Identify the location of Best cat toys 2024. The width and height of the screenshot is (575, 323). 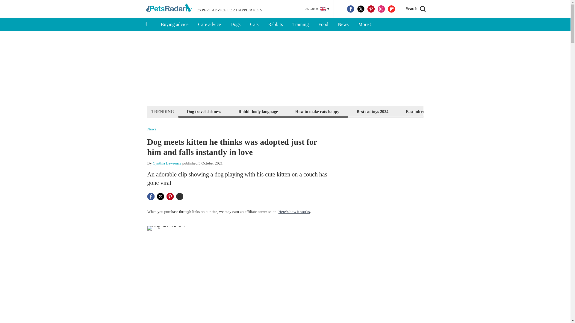
(373, 111).